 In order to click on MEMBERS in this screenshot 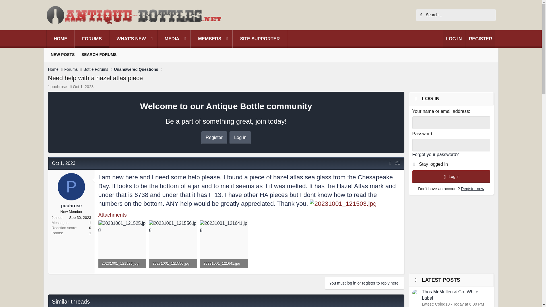, I will do `click(206, 39)`.